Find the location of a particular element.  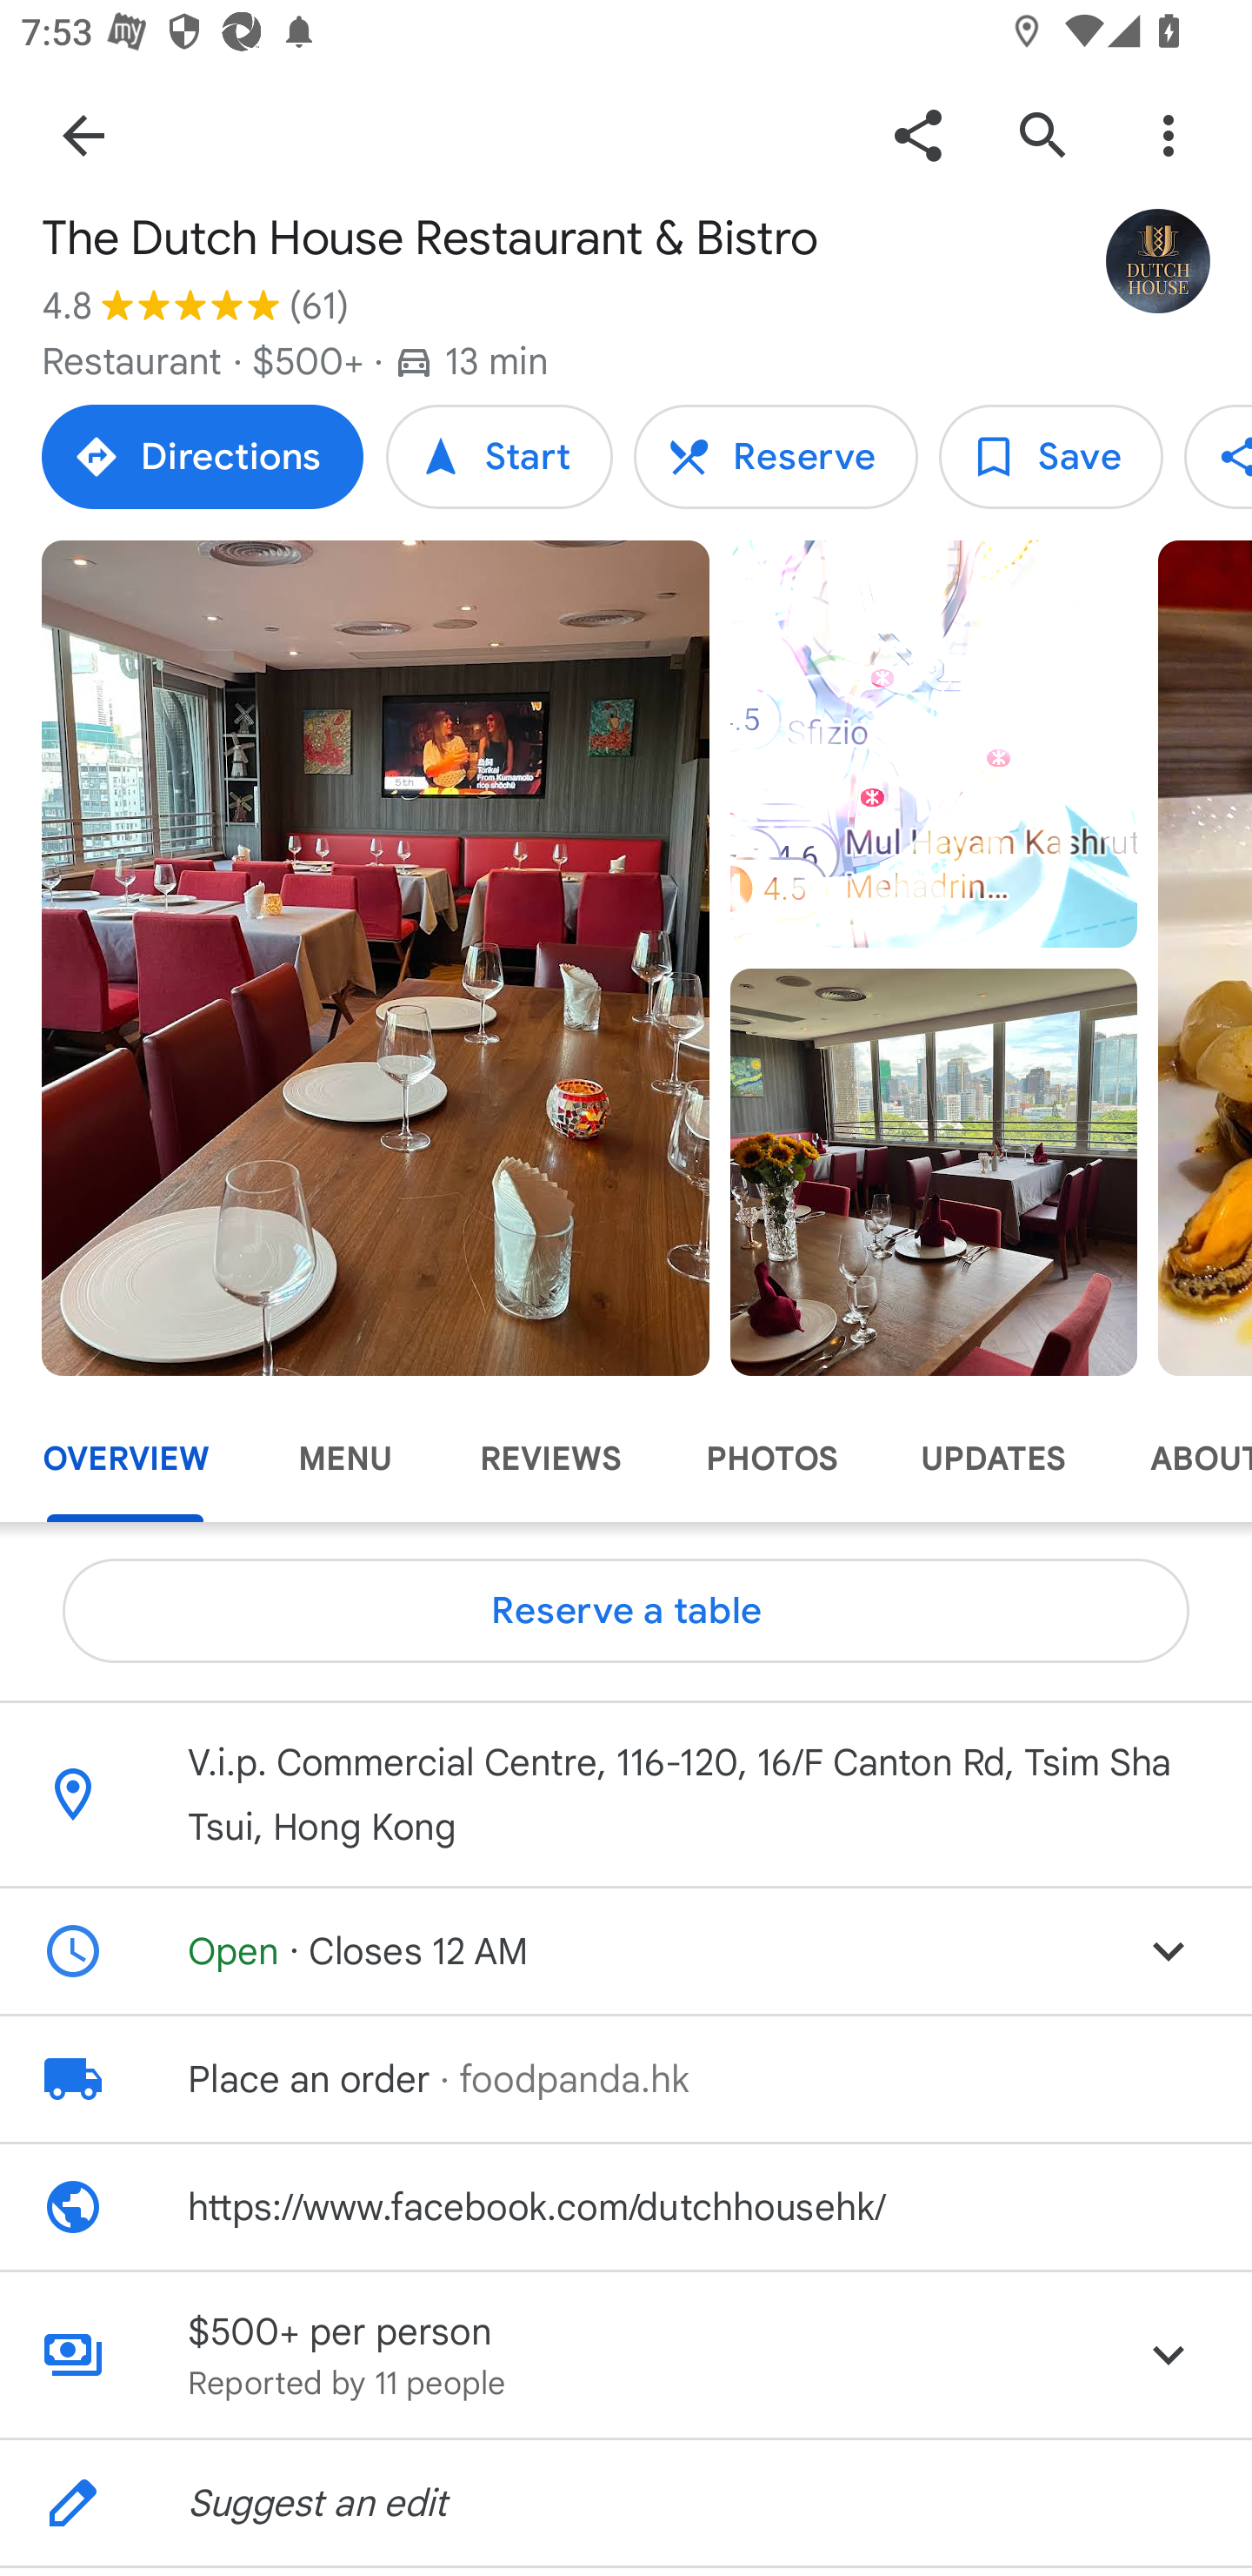

Photo is located at coordinates (933, 1171).